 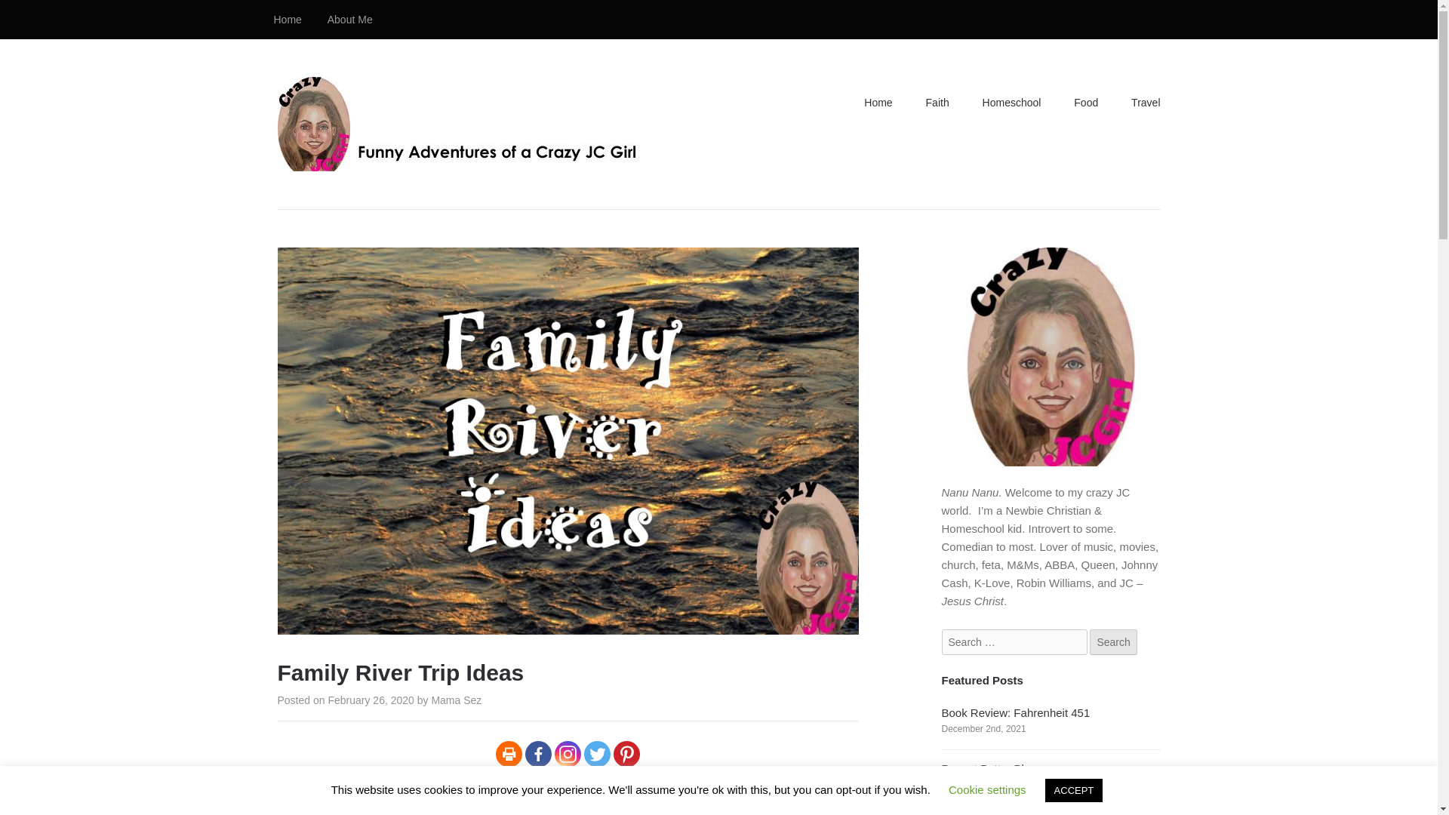 What do you see at coordinates (626, 754) in the screenshot?
I see `Pinterest` at bounding box center [626, 754].